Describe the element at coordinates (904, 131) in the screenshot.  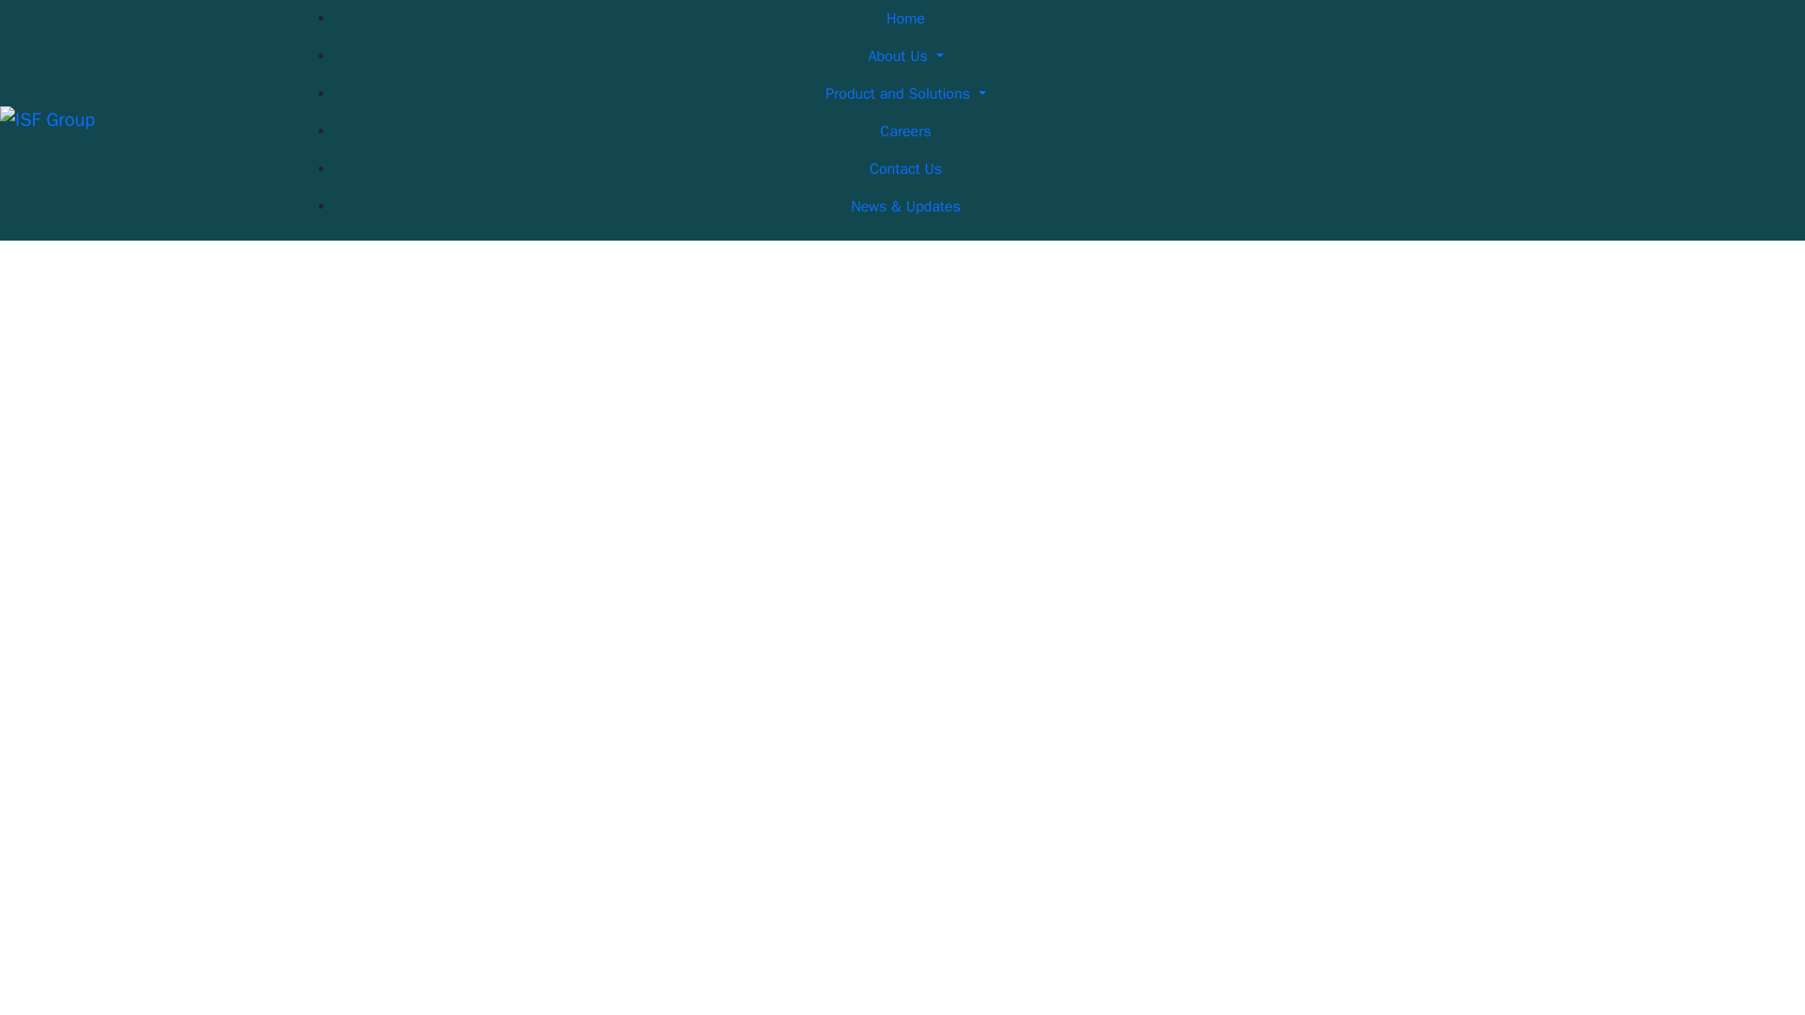
I see `Careers` at that location.